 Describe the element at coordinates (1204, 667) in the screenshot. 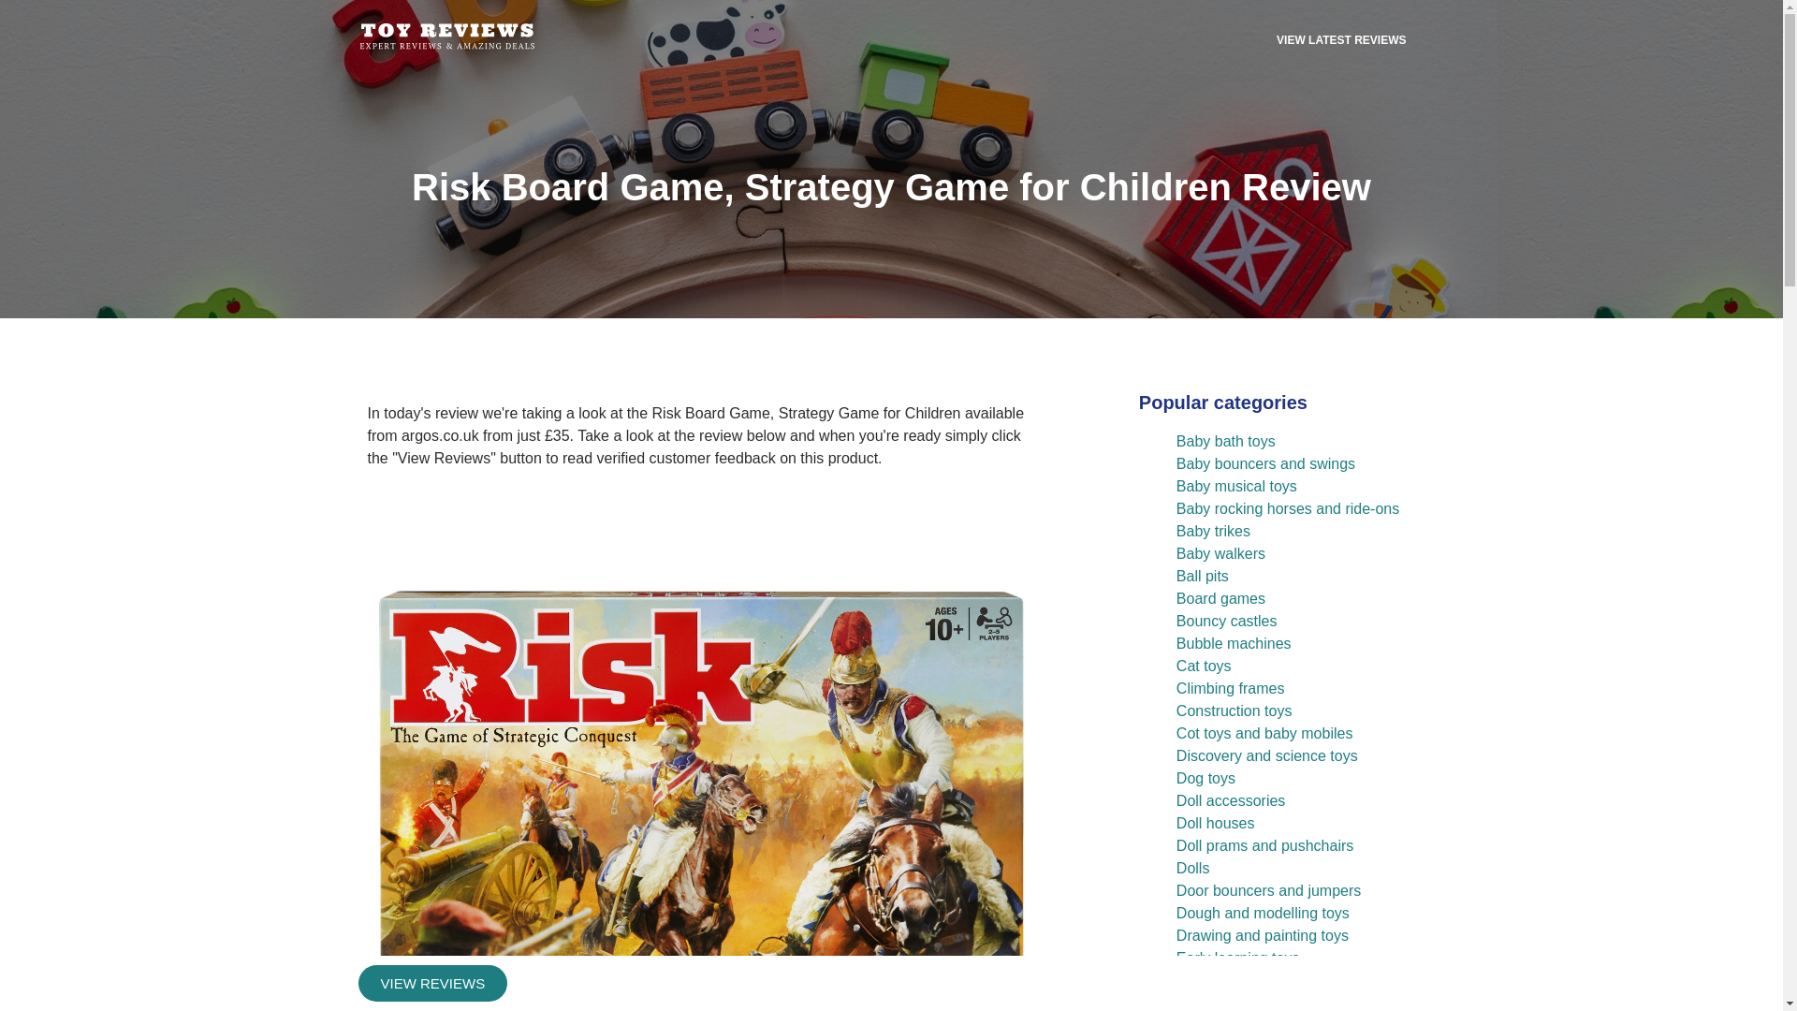

I see `Cat toys` at that location.